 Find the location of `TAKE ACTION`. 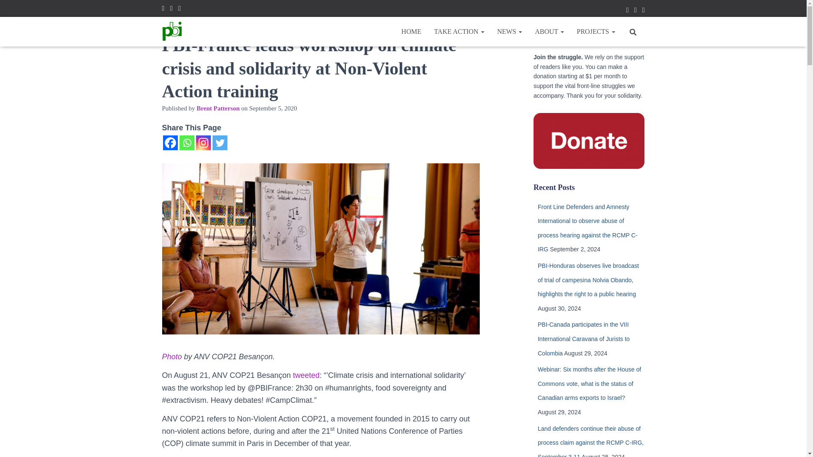

TAKE ACTION is located at coordinates (459, 31).